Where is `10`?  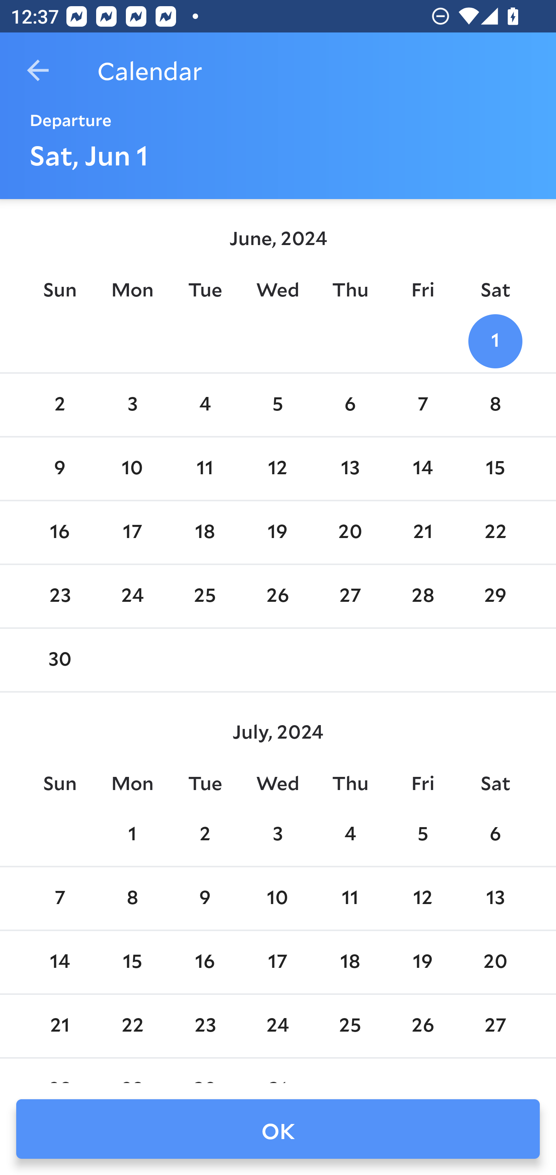 10 is located at coordinates (132, 468).